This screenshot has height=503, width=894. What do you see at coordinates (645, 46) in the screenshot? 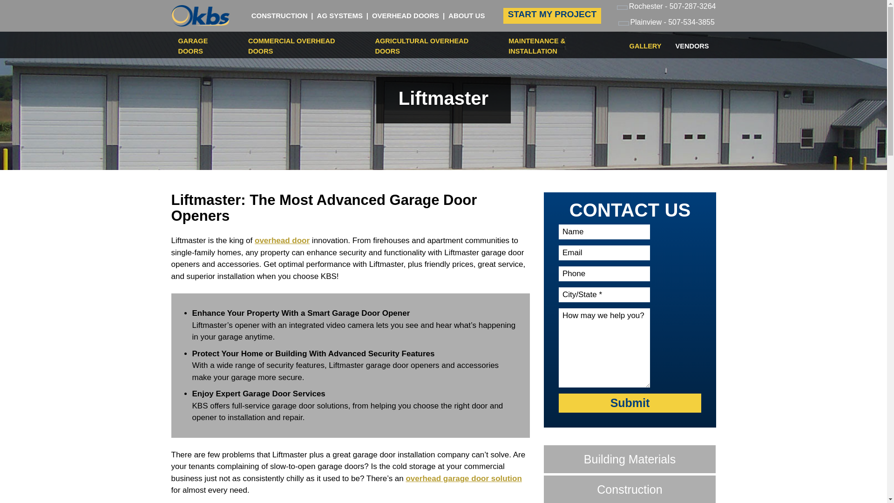
I see `Gallery` at bounding box center [645, 46].